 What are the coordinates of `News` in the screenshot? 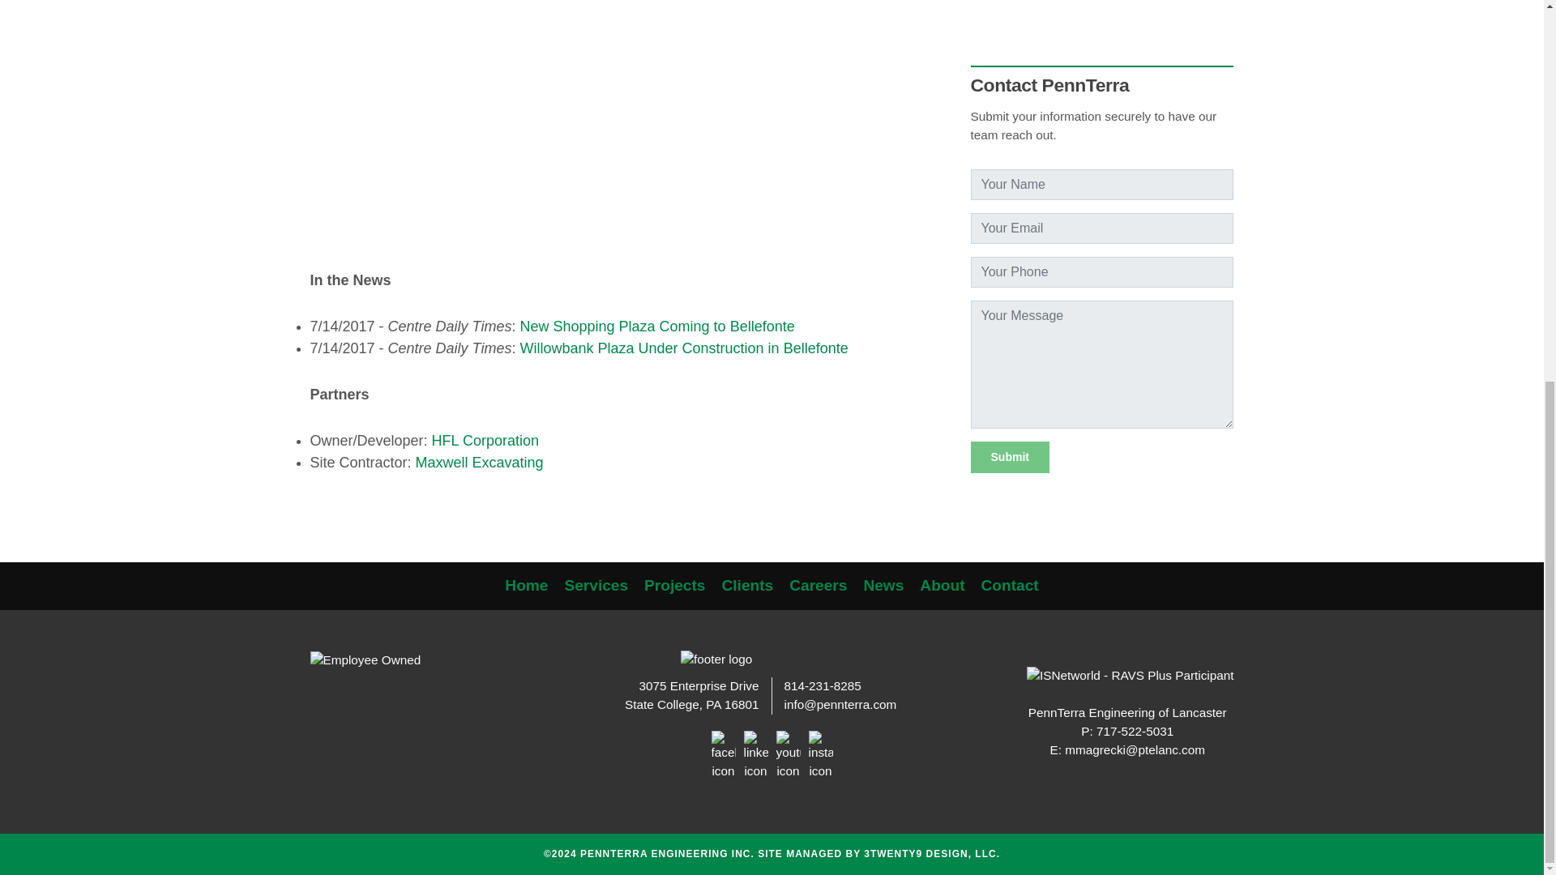 It's located at (883, 585).